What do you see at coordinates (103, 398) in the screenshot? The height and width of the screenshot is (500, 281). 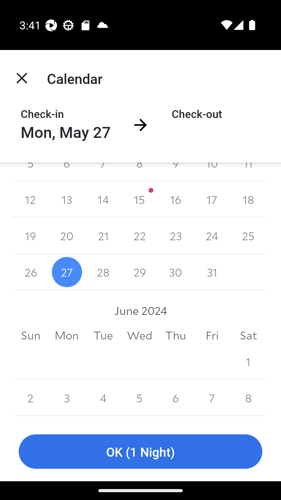 I see `4 4 June 2024` at bounding box center [103, 398].